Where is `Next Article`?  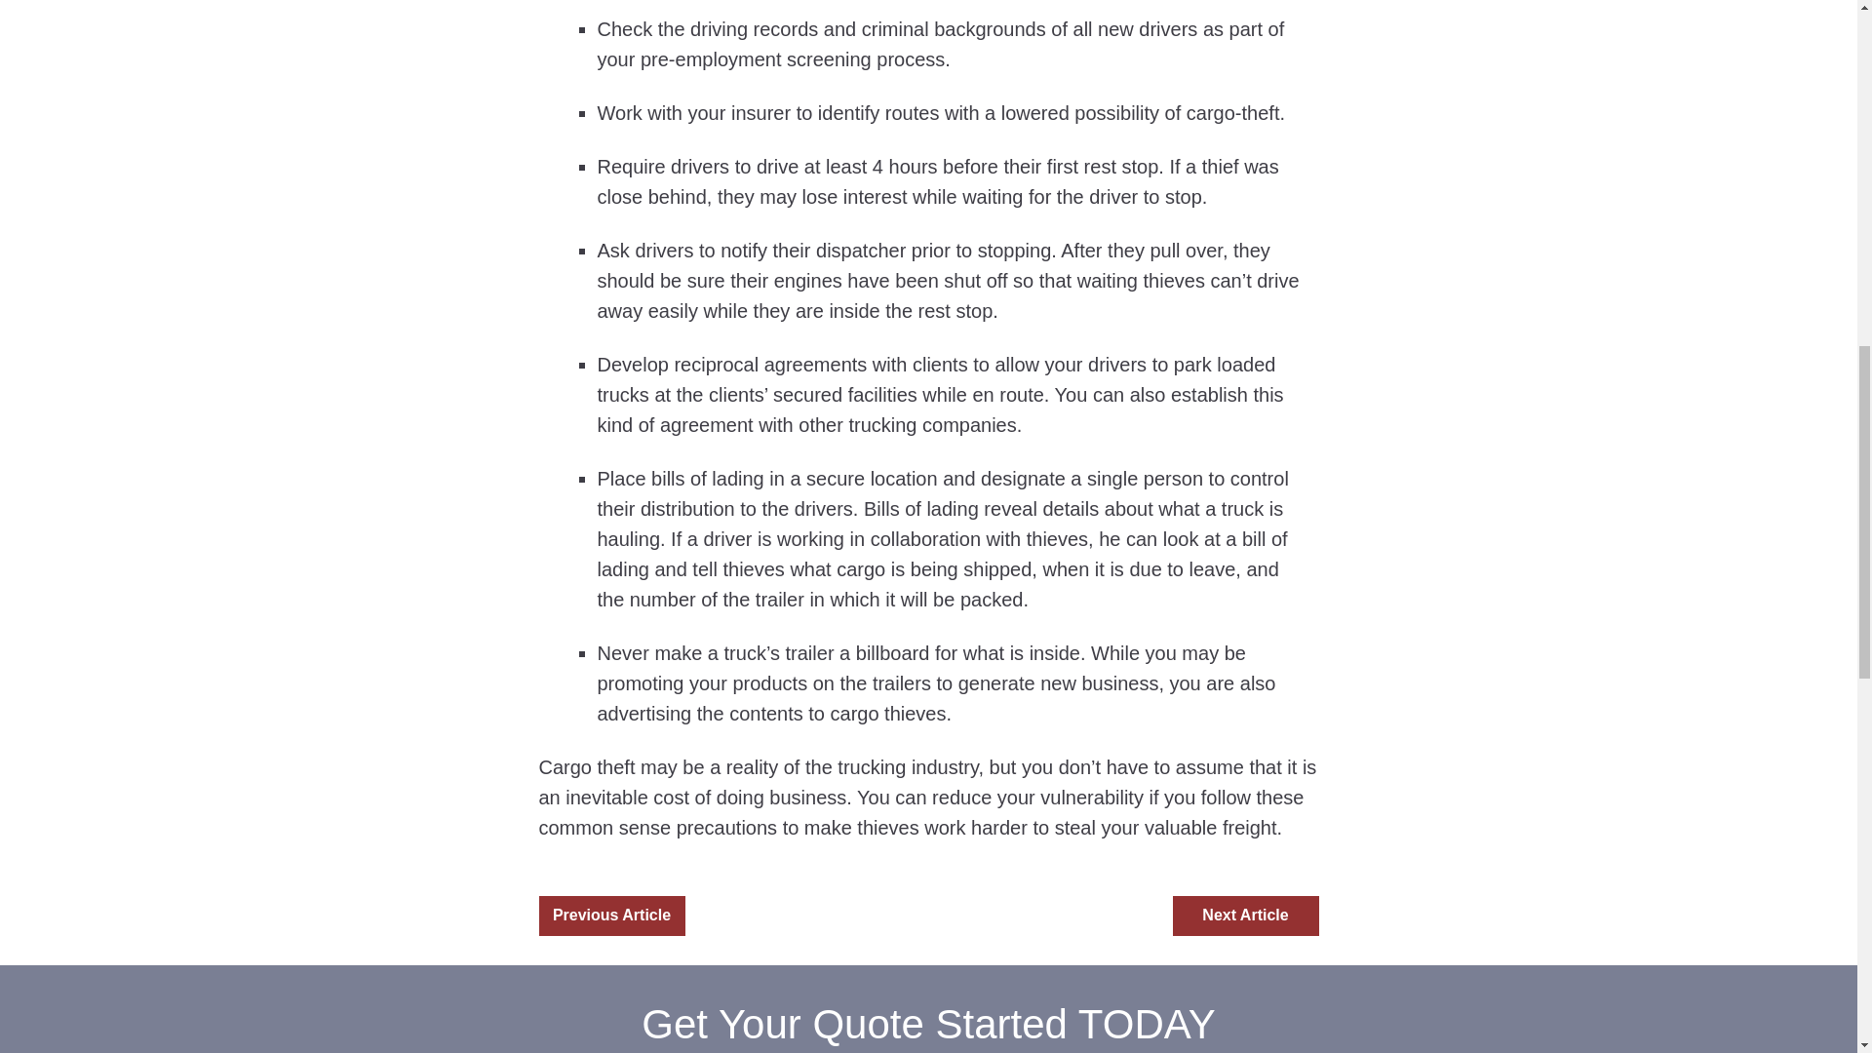
Next Article is located at coordinates (1244, 916).